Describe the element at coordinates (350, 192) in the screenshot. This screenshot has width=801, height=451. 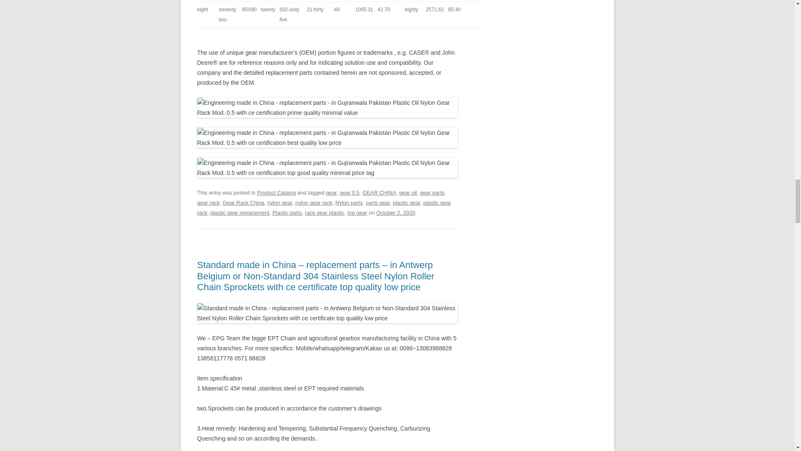
I see `gear 0.5` at that location.